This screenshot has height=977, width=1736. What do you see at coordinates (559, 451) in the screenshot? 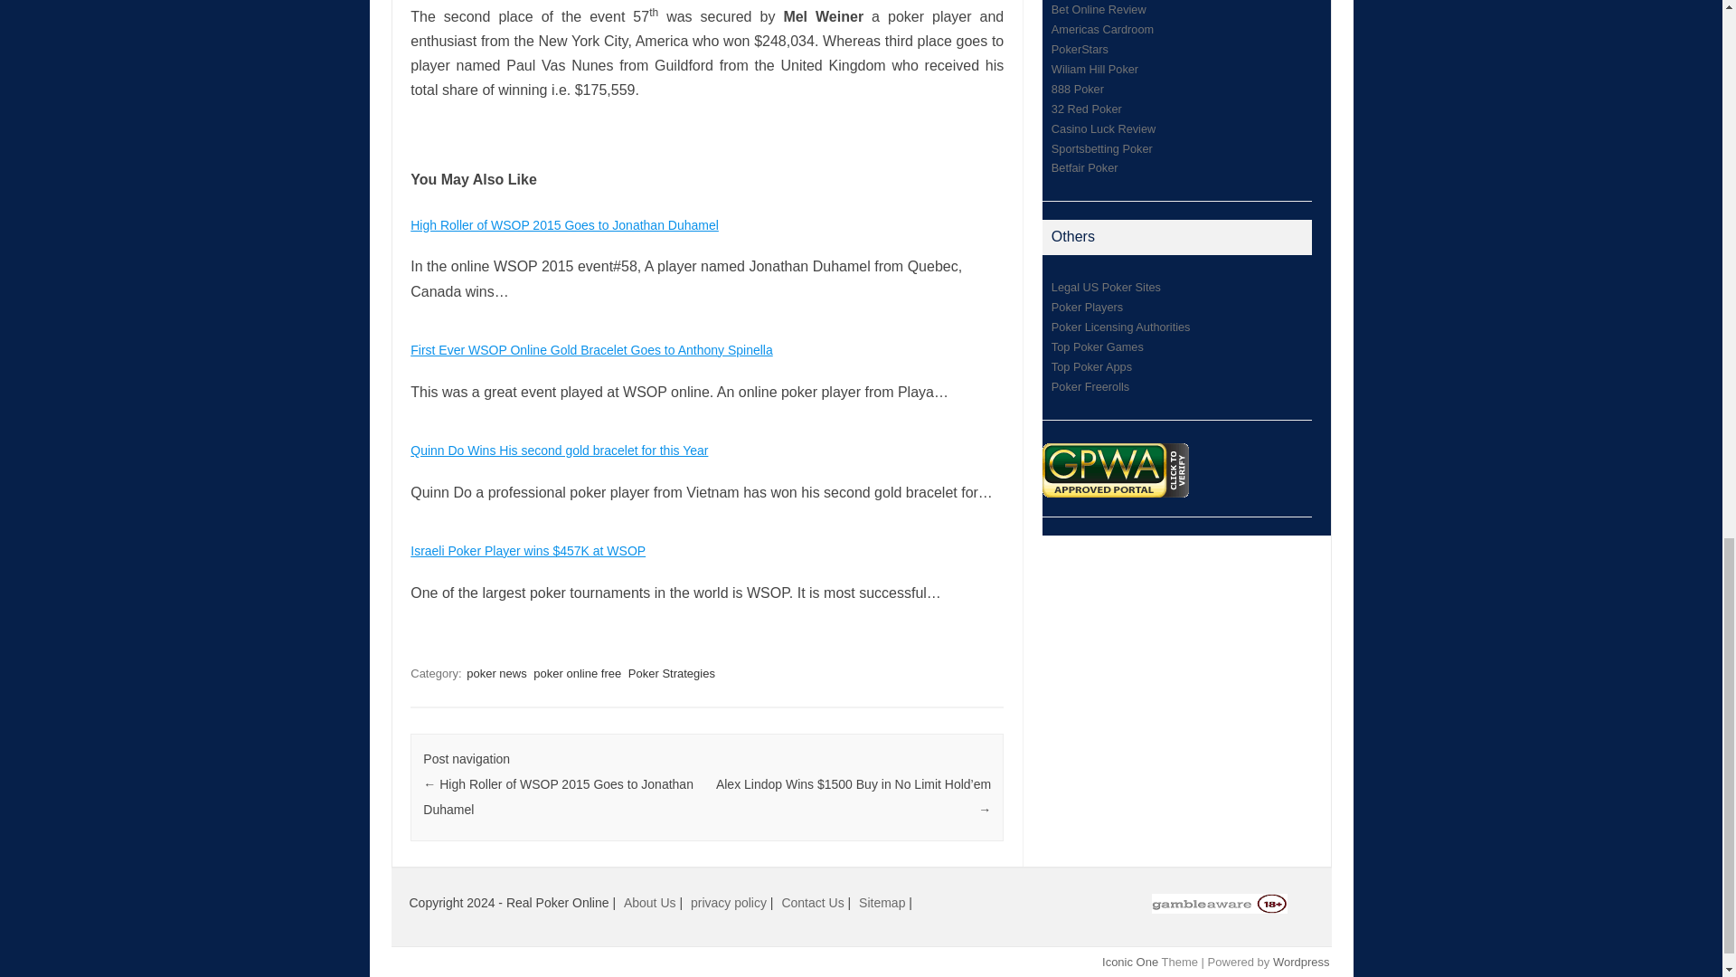
I see `Quinn Do Wins His second gold bracelet for this Year` at bounding box center [559, 451].